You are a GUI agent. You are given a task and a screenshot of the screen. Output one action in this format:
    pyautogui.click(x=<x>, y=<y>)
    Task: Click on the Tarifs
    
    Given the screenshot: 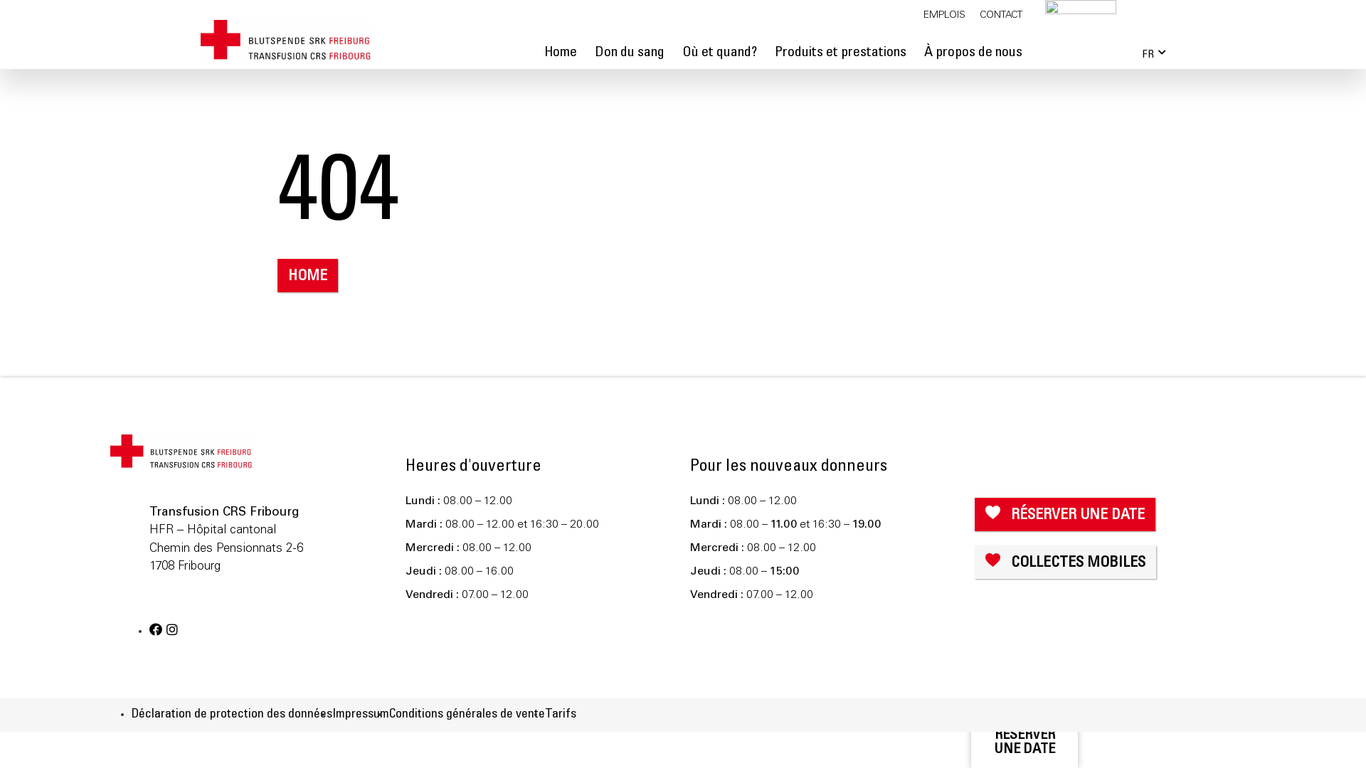 What is the action you would take?
    pyautogui.click(x=561, y=715)
    